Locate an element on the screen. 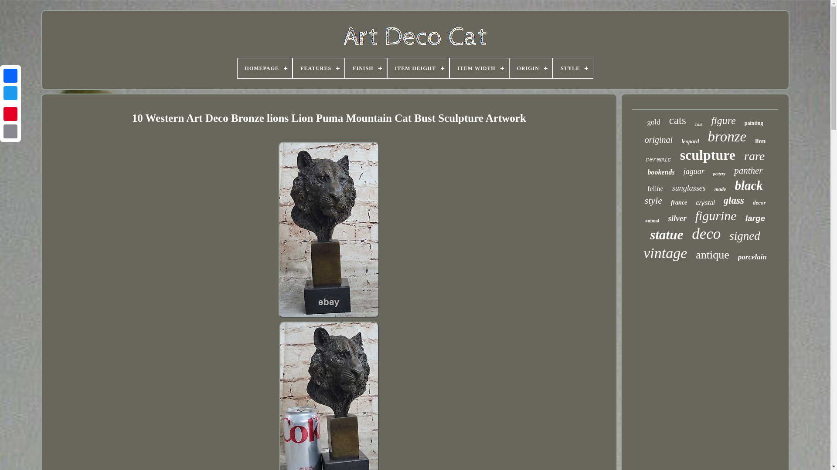 Image resolution: width=837 pixels, height=470 pixels. Email is located at coordinates (10, 131).